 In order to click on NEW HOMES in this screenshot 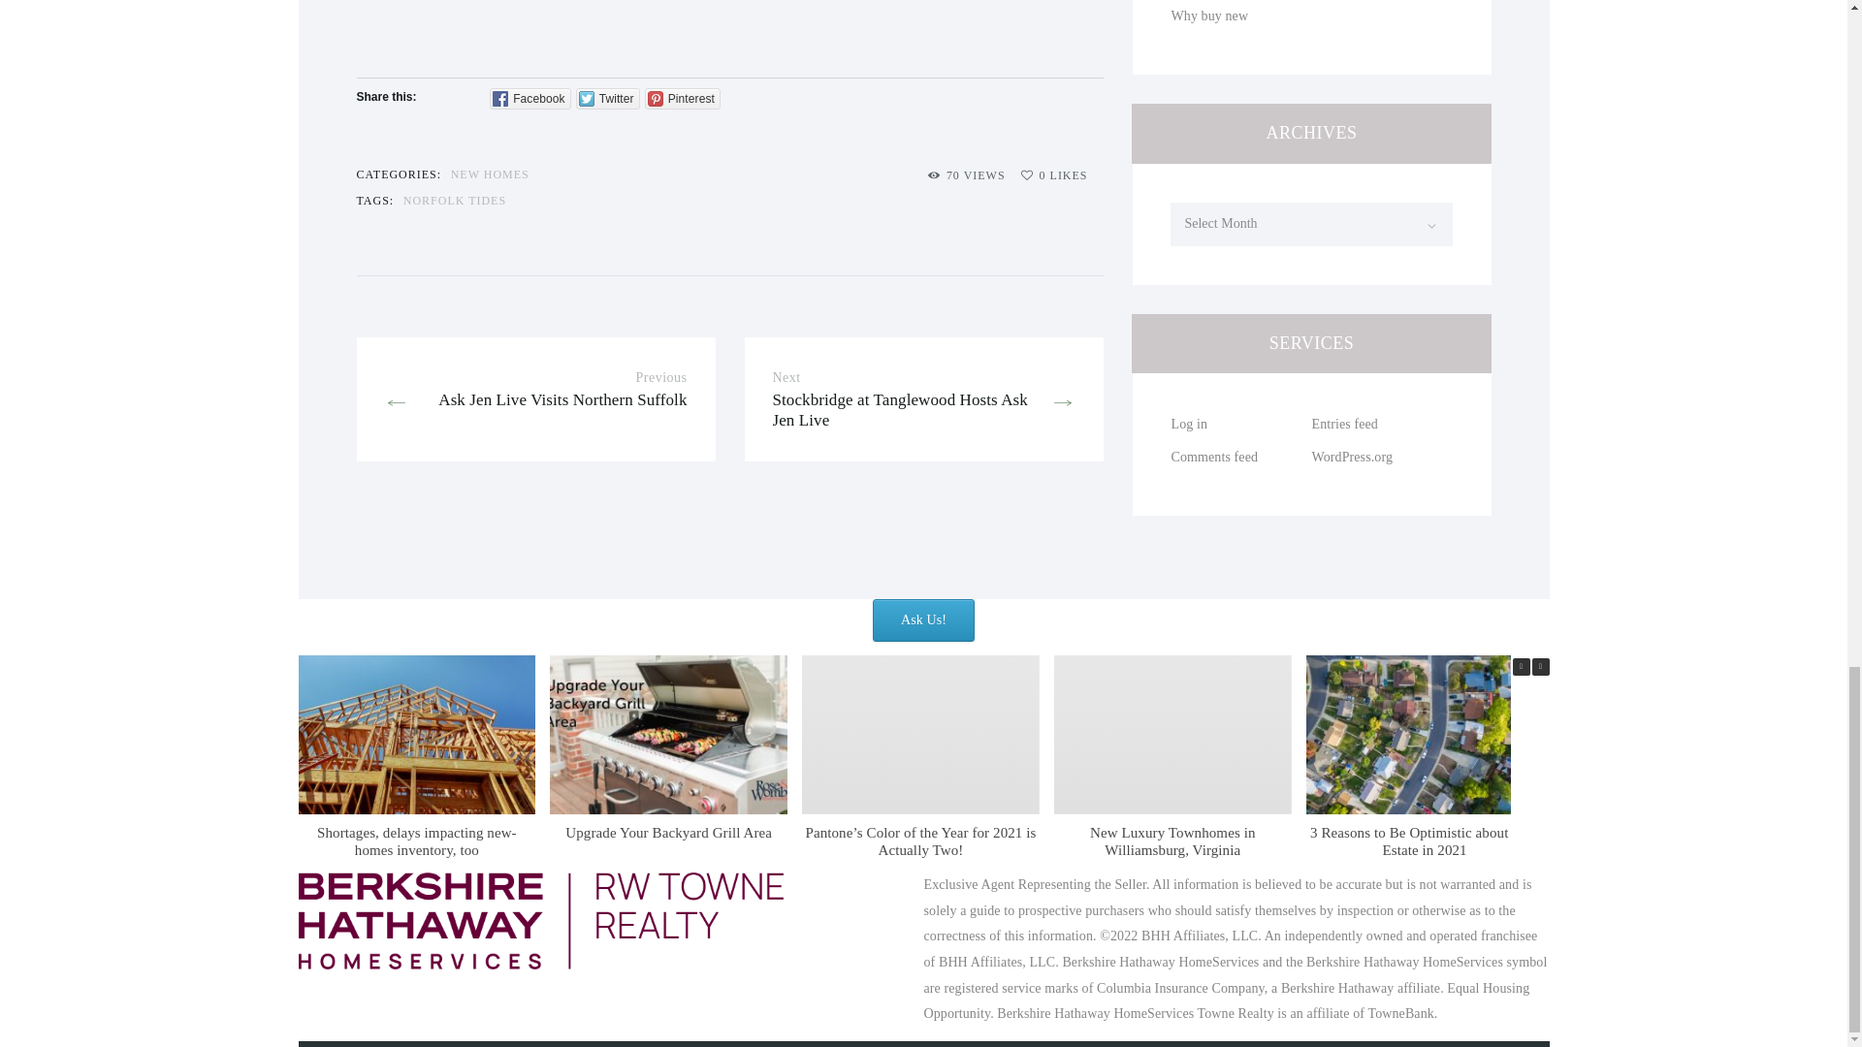, I will do `click(489, 174)`.